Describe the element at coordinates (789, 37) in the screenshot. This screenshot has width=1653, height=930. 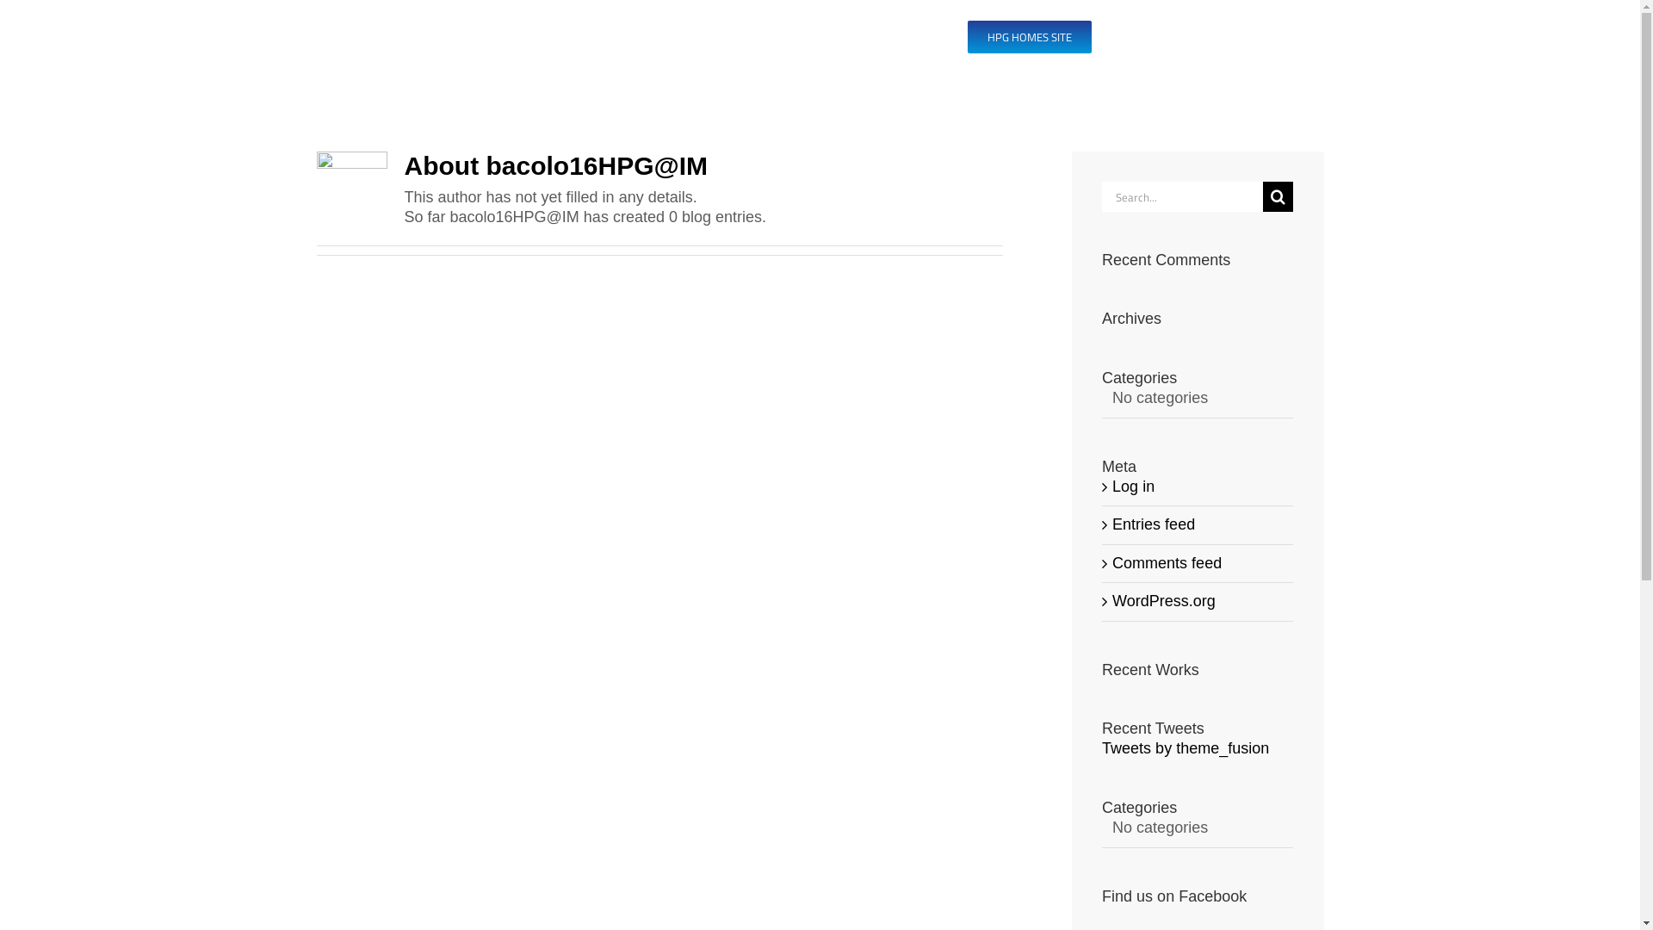
I see `CAREERS` at that location.